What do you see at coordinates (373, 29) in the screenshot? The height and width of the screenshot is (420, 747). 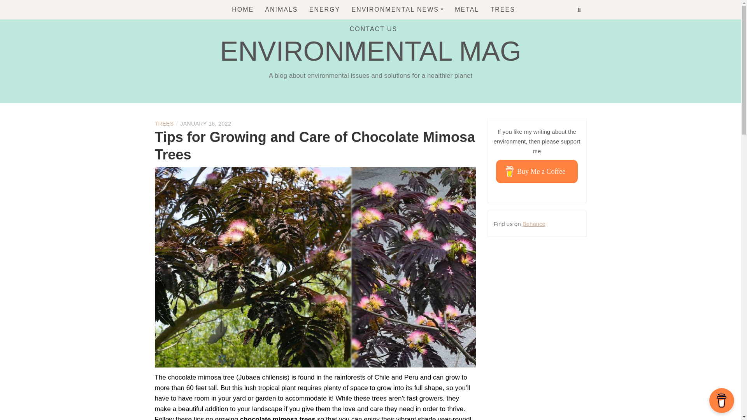 I see `CONTACT US` at bounding box center [373, 29].